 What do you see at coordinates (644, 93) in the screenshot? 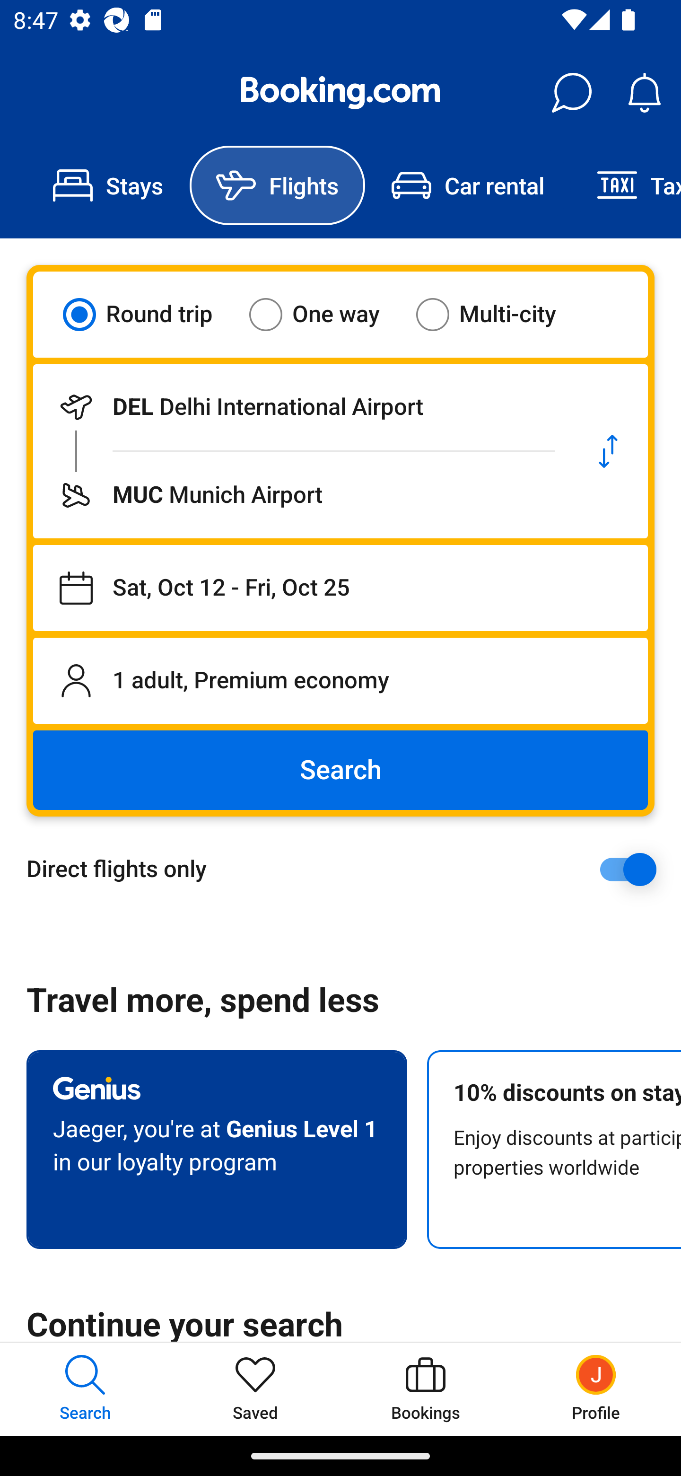
I see `Notifications` at bounding box center [644, 93].